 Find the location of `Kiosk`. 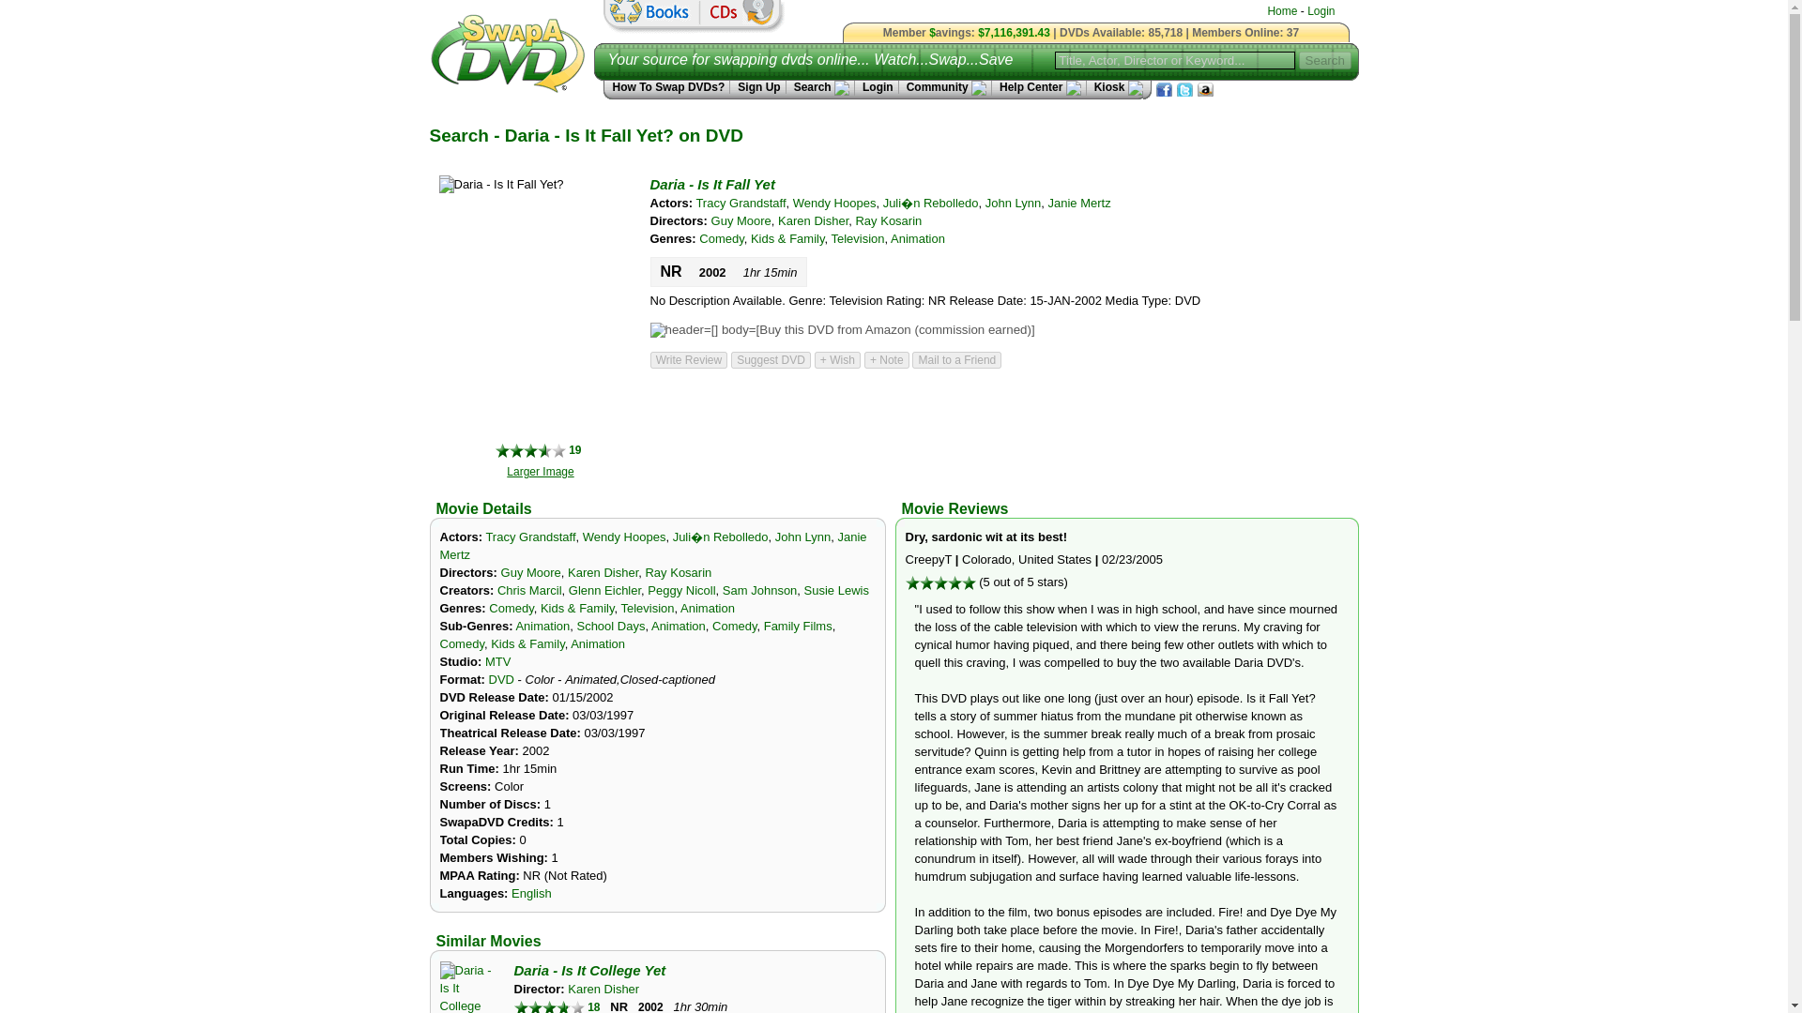

Kiosk is located at coordinates (1114, 88).